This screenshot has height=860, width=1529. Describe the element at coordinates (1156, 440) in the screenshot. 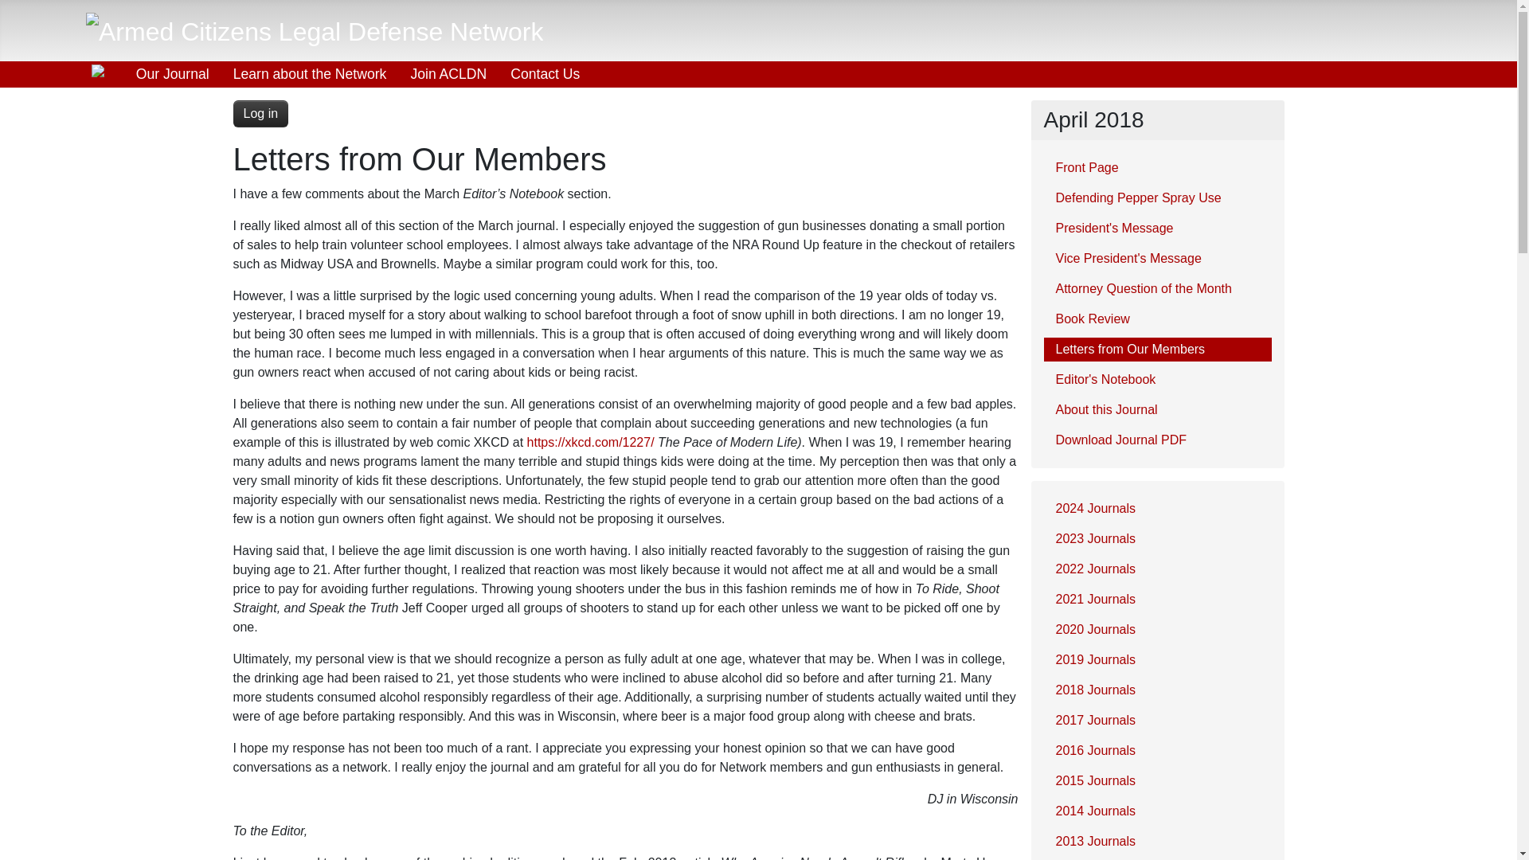

I see `Download Journal PDF` at that location.